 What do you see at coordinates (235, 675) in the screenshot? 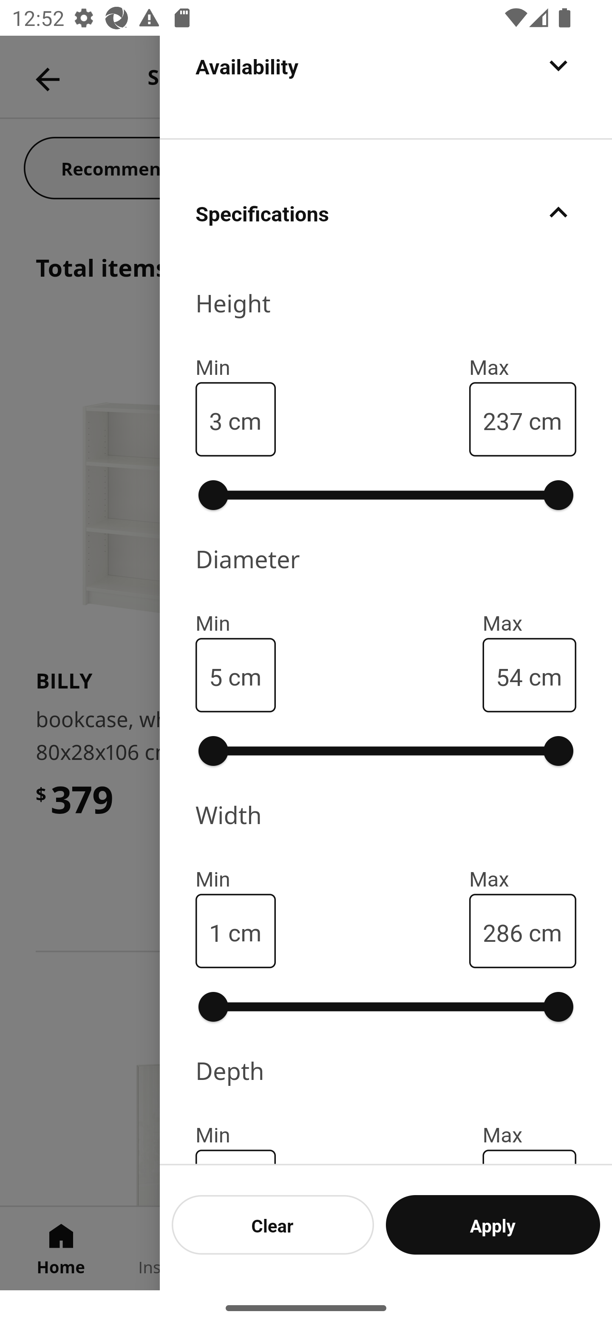
I see ` cm 5` at bounding box center [235, 675].